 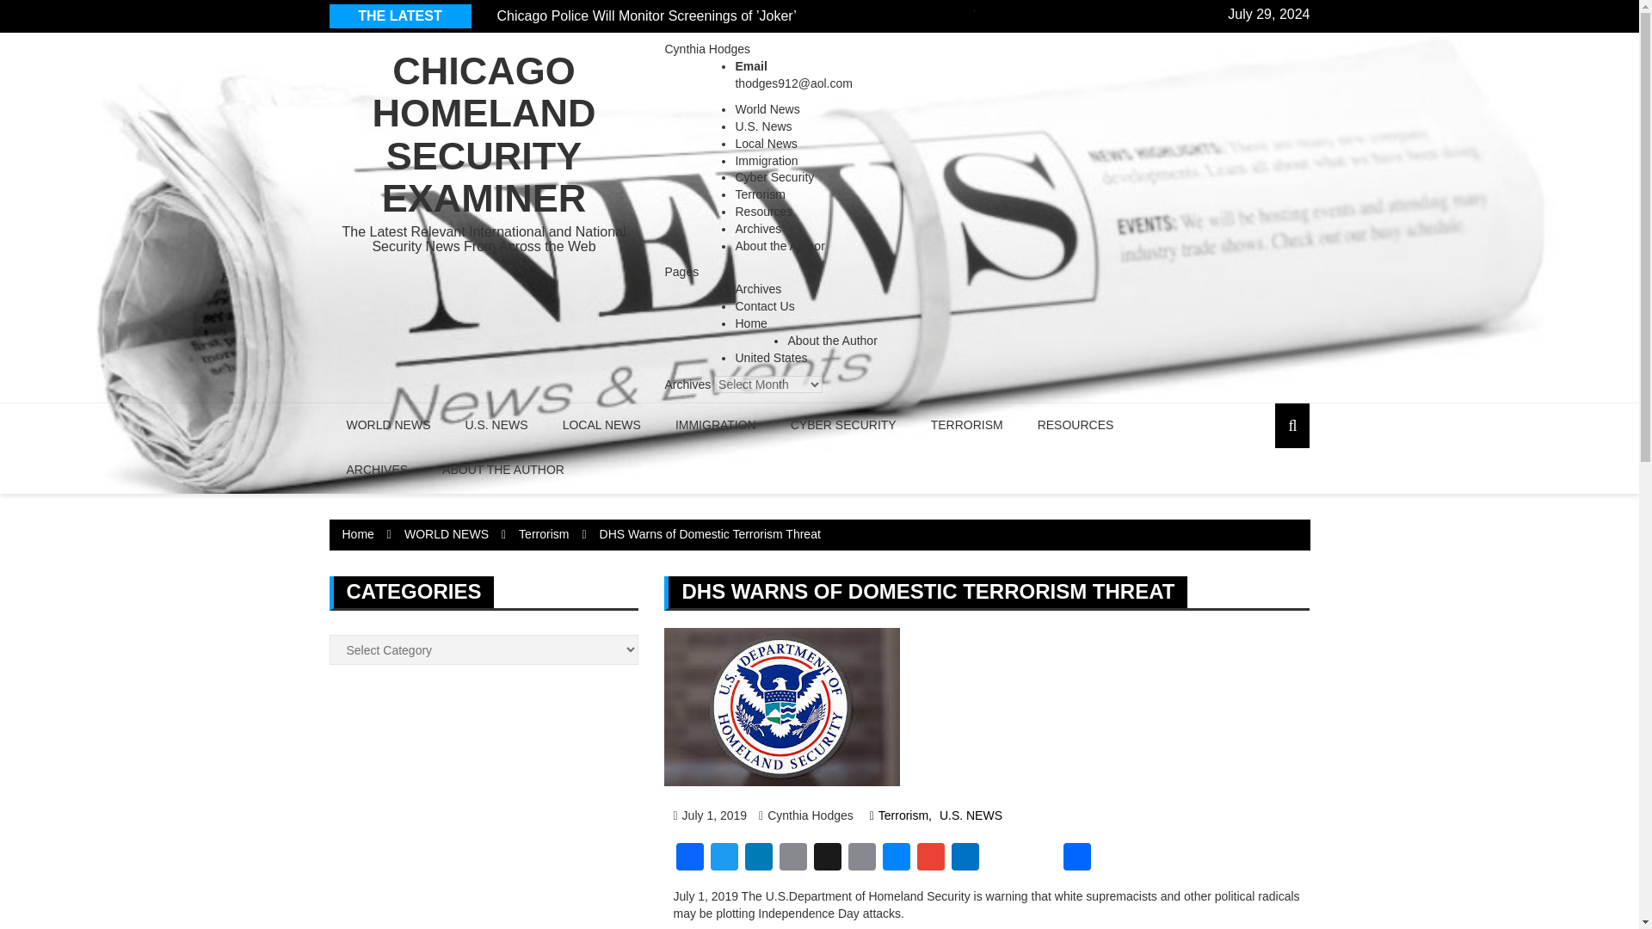 What do you see at coordinates (896, 858) in the screenshot?
I see `Messenger` at bounding box center [896, 858].